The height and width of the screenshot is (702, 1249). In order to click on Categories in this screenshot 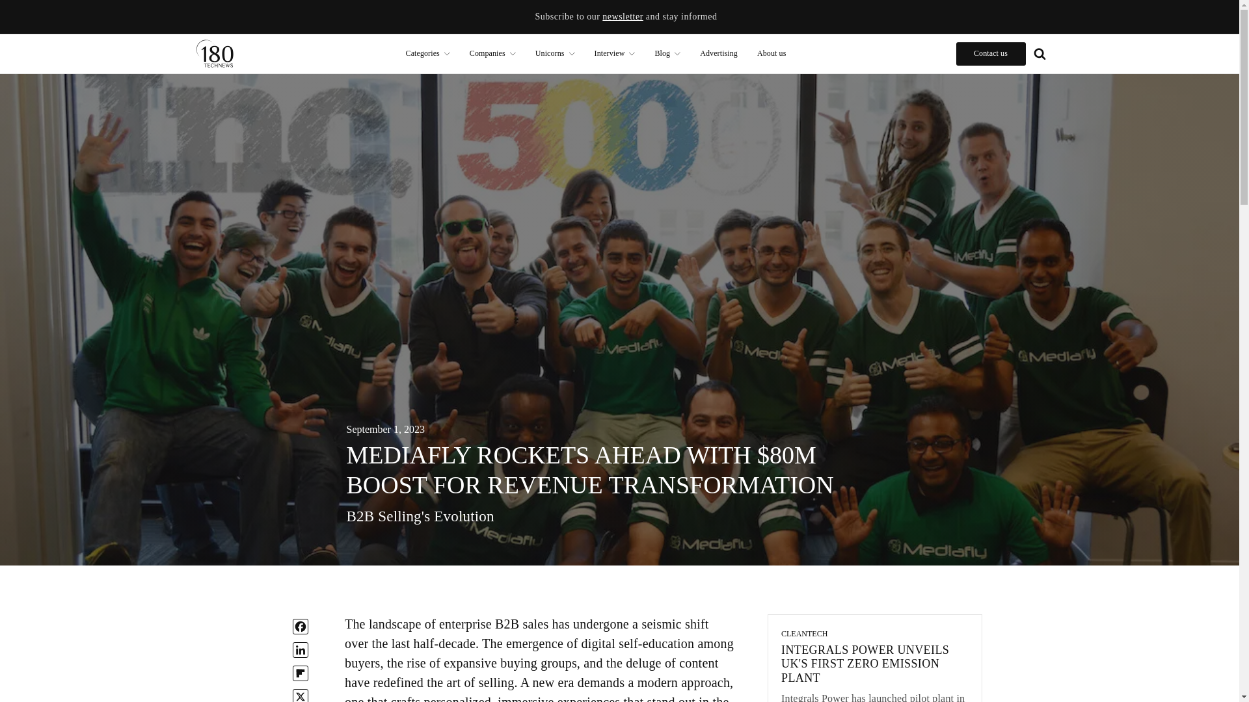, I will do `click(427, 53)`.